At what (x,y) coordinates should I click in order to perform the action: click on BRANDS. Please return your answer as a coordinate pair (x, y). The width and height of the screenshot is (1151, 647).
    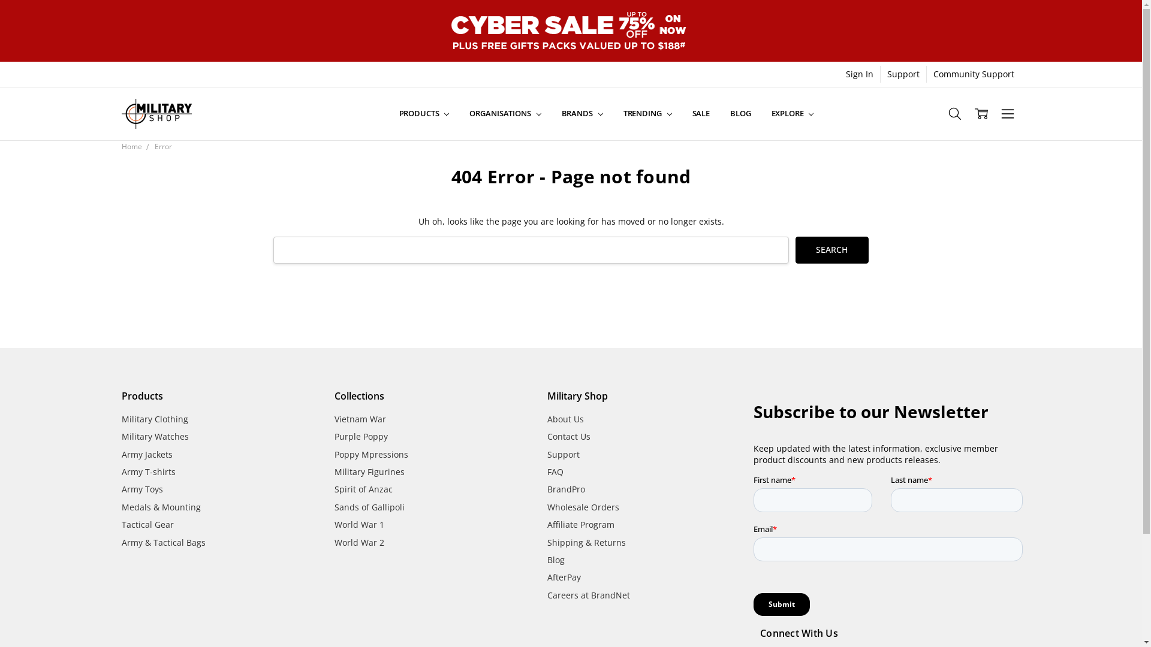
    Looking at the image, I should click on (583, 114).